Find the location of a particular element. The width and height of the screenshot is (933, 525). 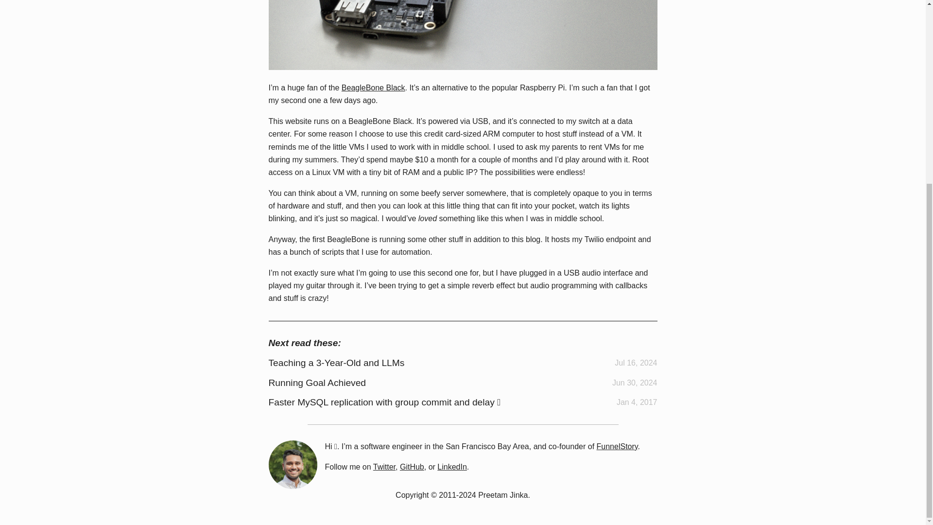

Faster MySQL replication with group commit and delay is located at coordinates (381, 402).